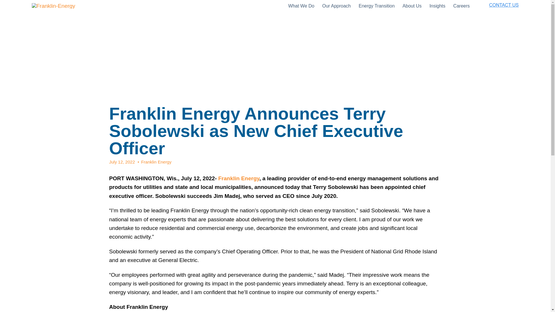 This screenshot has height=312, width=555. What do you see at coordinates (378, 6) in the screenshot?
I see `Energy Transition` at bounding box center [378, 6].